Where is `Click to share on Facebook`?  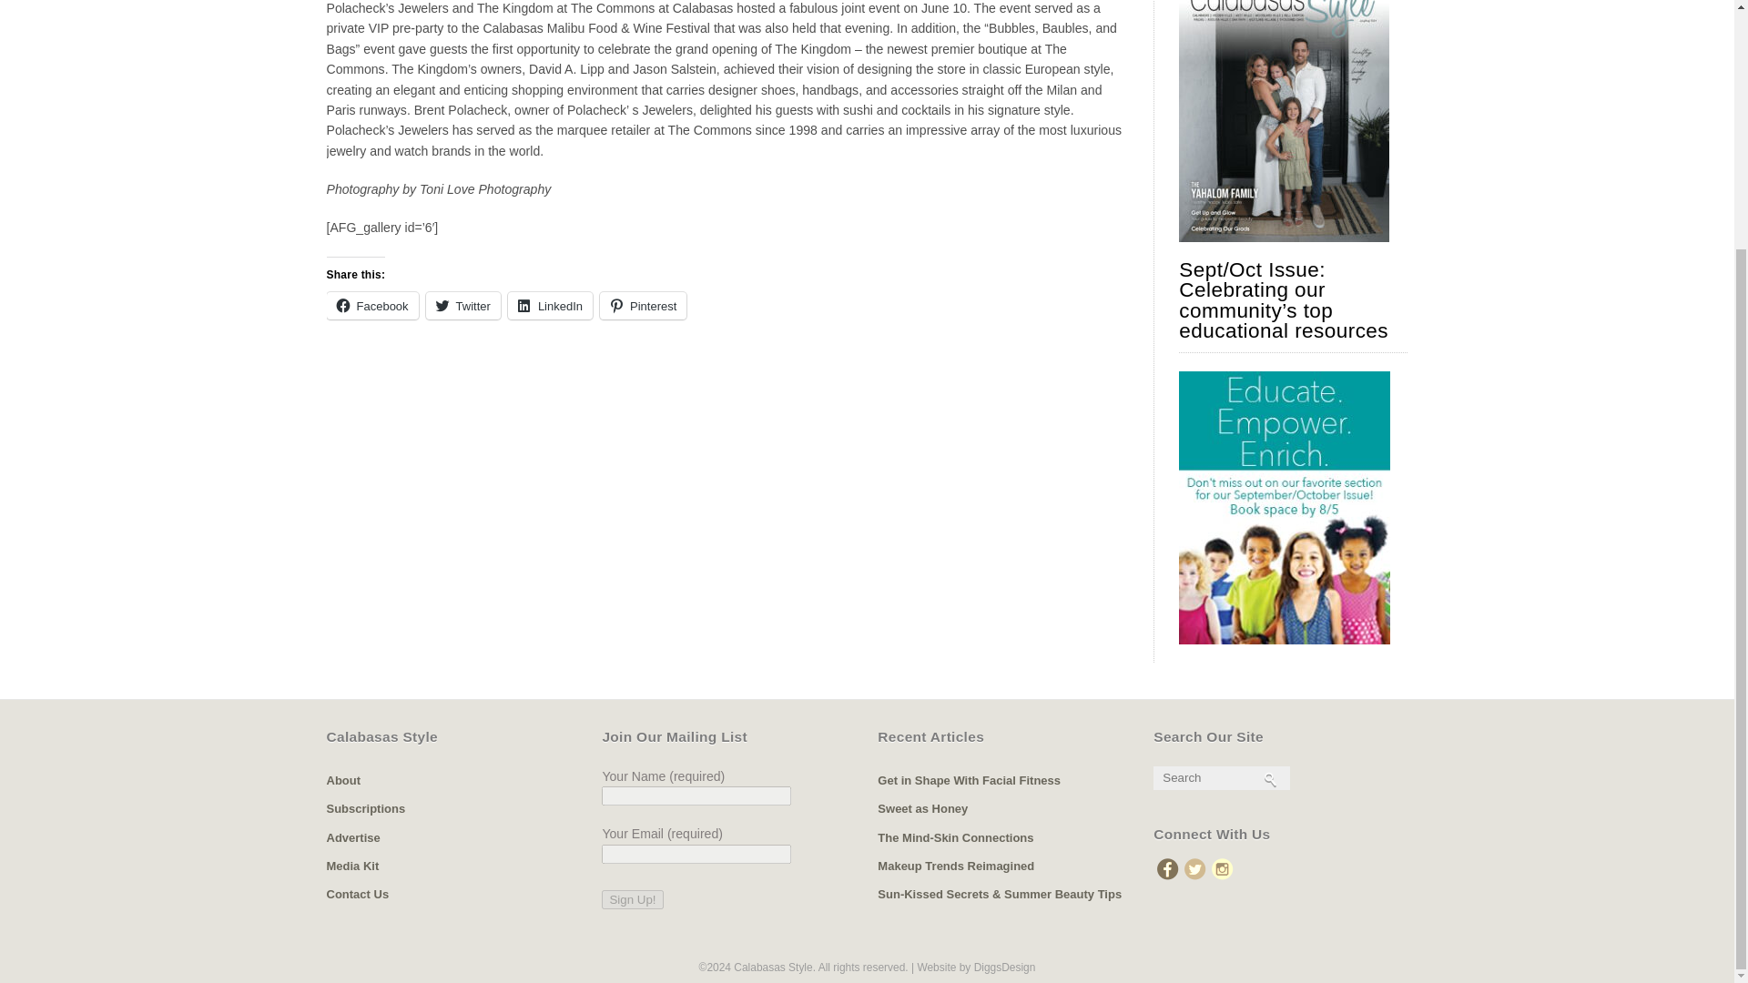 Click to share on Facebook is located at coordinates (371, 306).